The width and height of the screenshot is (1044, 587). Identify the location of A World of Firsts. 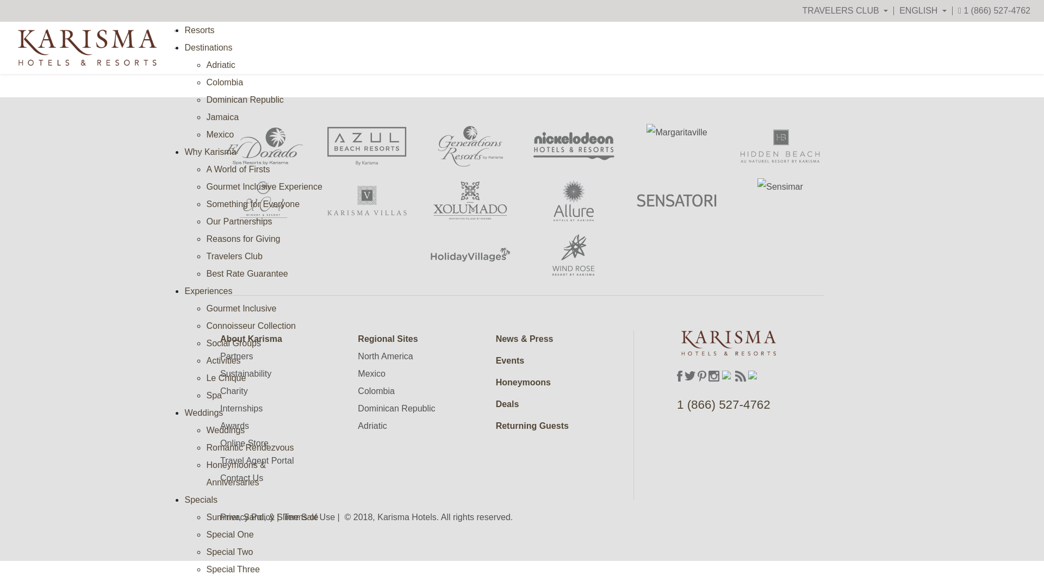
(237, 169).